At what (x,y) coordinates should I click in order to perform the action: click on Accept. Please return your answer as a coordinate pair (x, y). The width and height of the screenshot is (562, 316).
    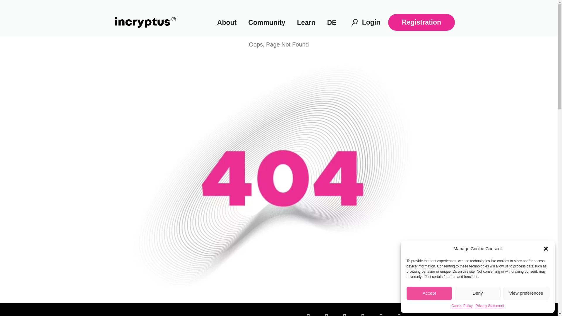
    Looking at the image, I should click on (429, 293).